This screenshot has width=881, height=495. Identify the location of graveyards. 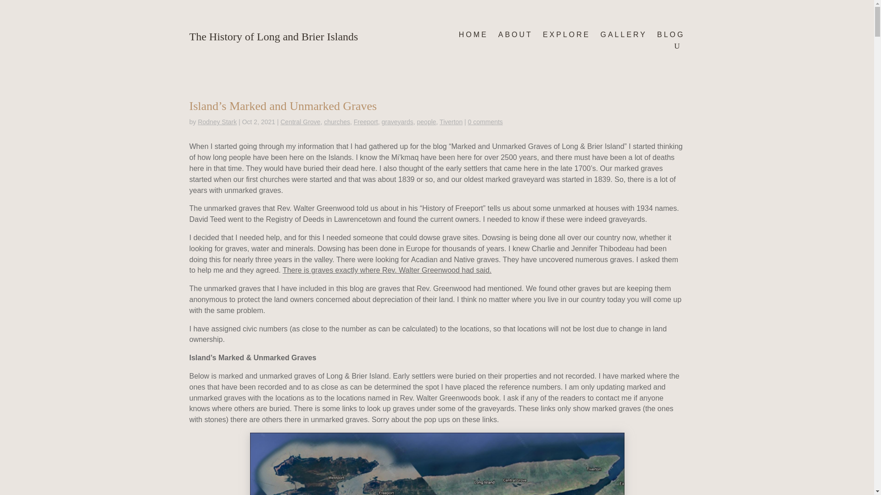
(397, 122).